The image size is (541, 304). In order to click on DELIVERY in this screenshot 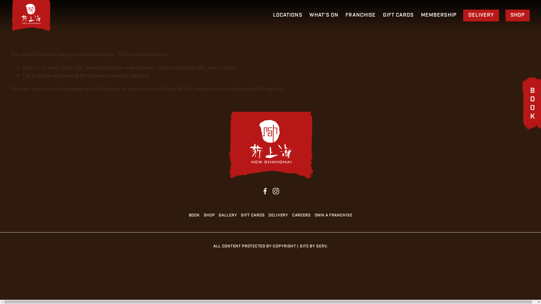, I will do `click(280, 216)`.